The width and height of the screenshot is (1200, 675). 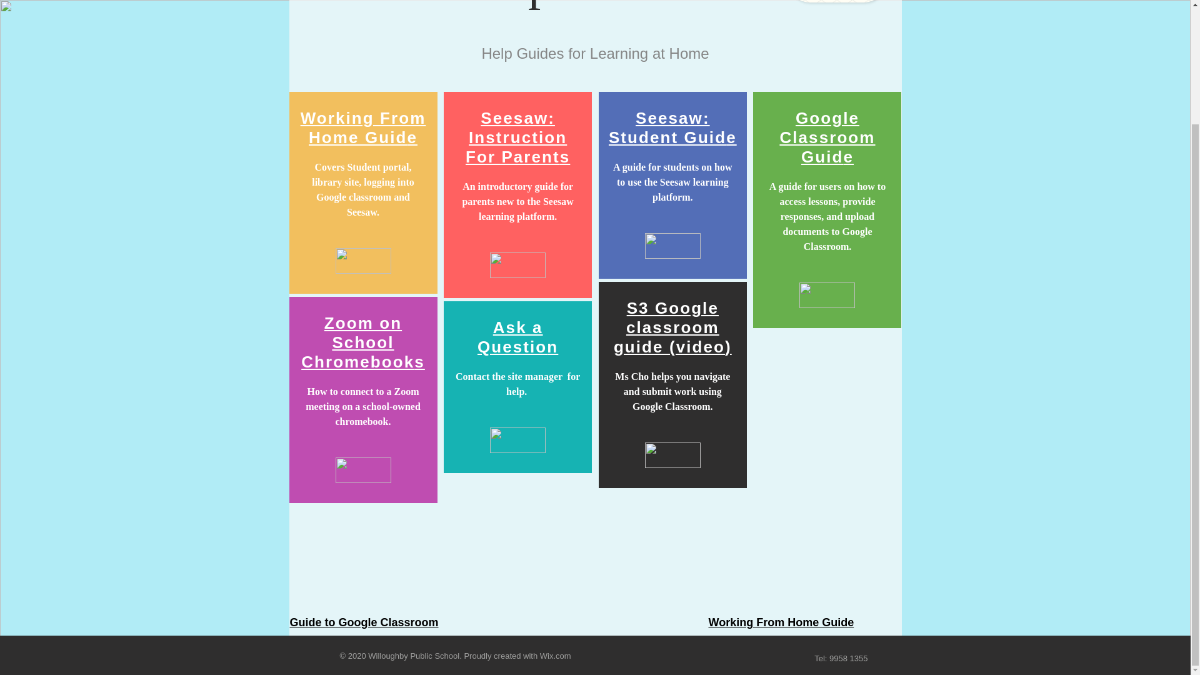 What do you see at coordinates (363, 127) in the screenshot?
I see `Working From Home Guid` at bounding box center [363, 127].